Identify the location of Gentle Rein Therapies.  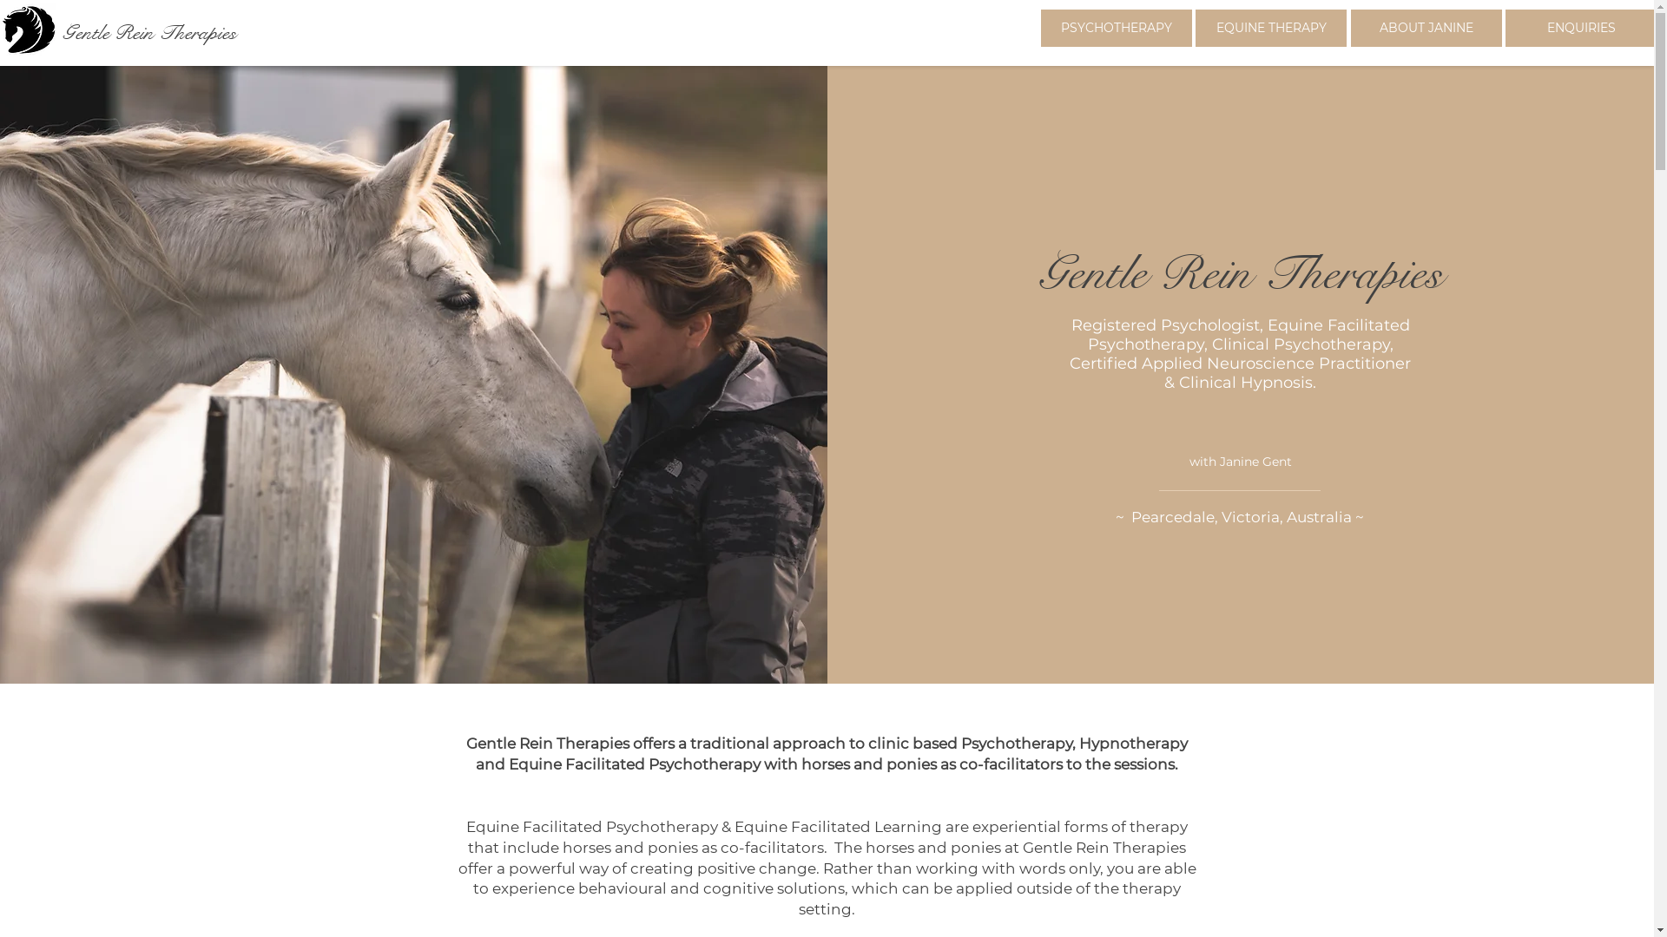
(1241, 274).